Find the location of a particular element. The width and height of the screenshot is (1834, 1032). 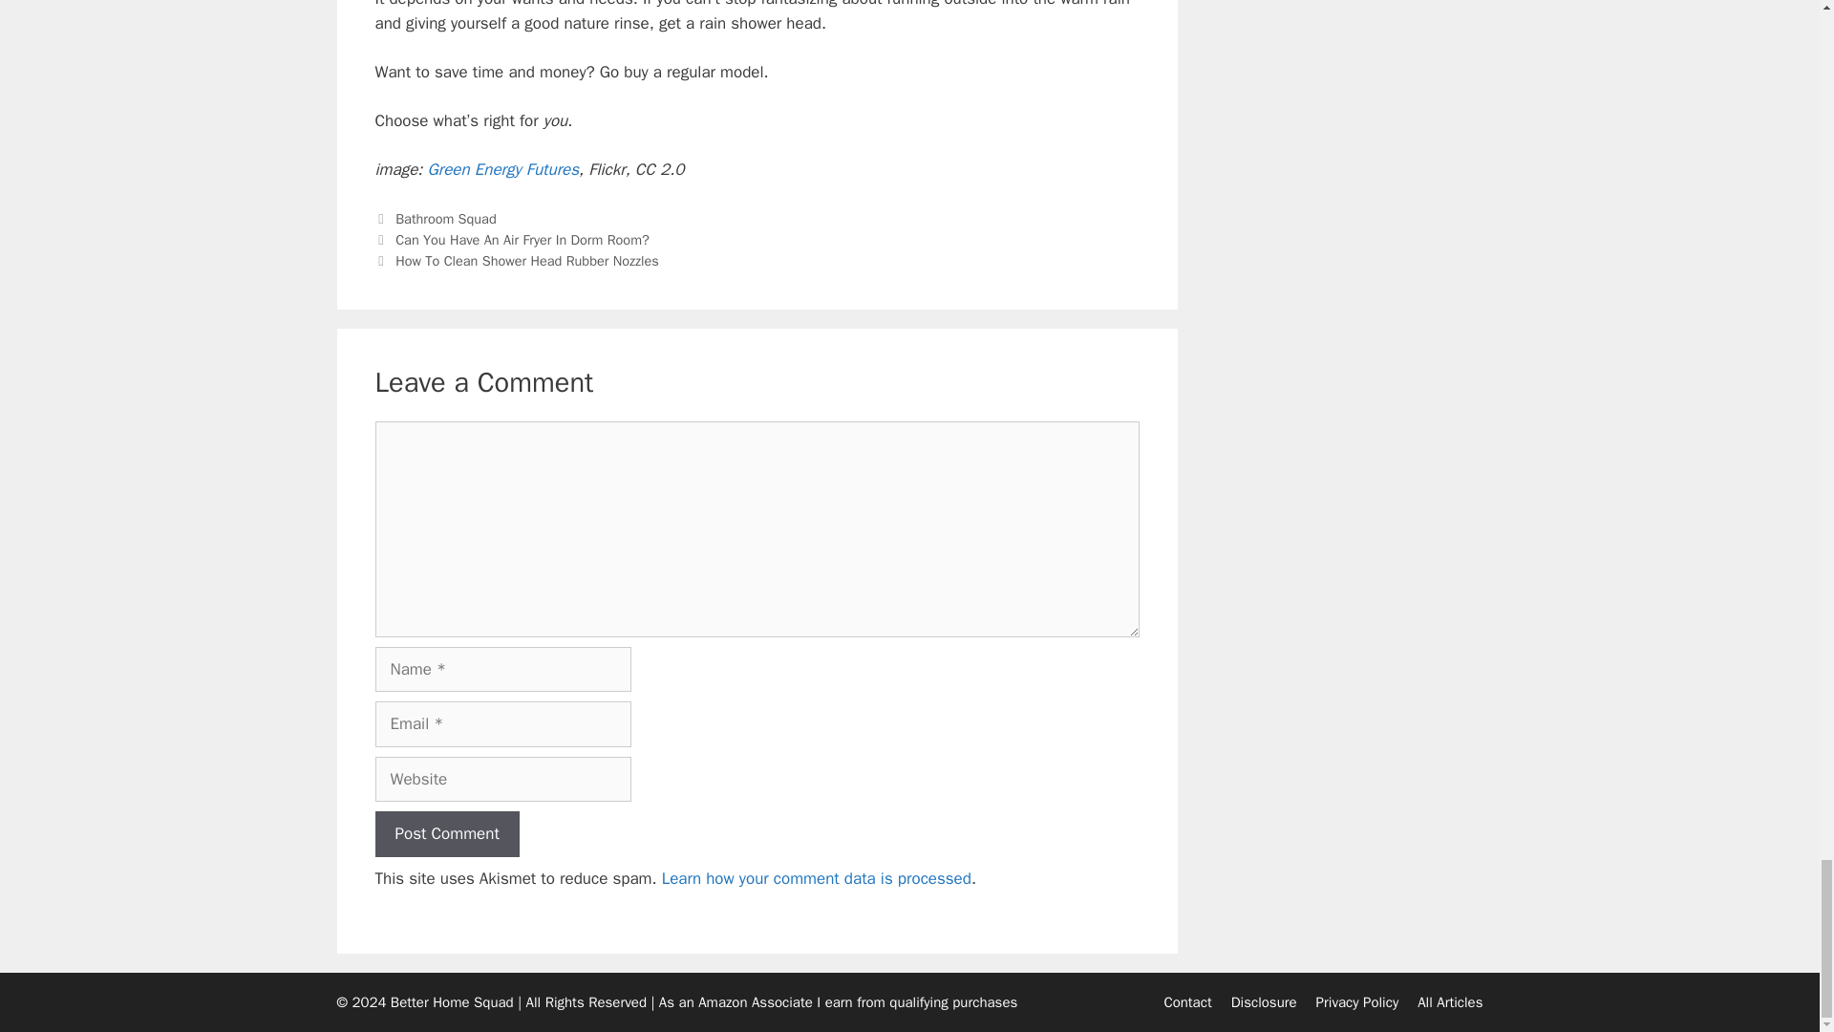

How To Clean Shower Head Rubber Nozzles is located at coordinates (527, 260).